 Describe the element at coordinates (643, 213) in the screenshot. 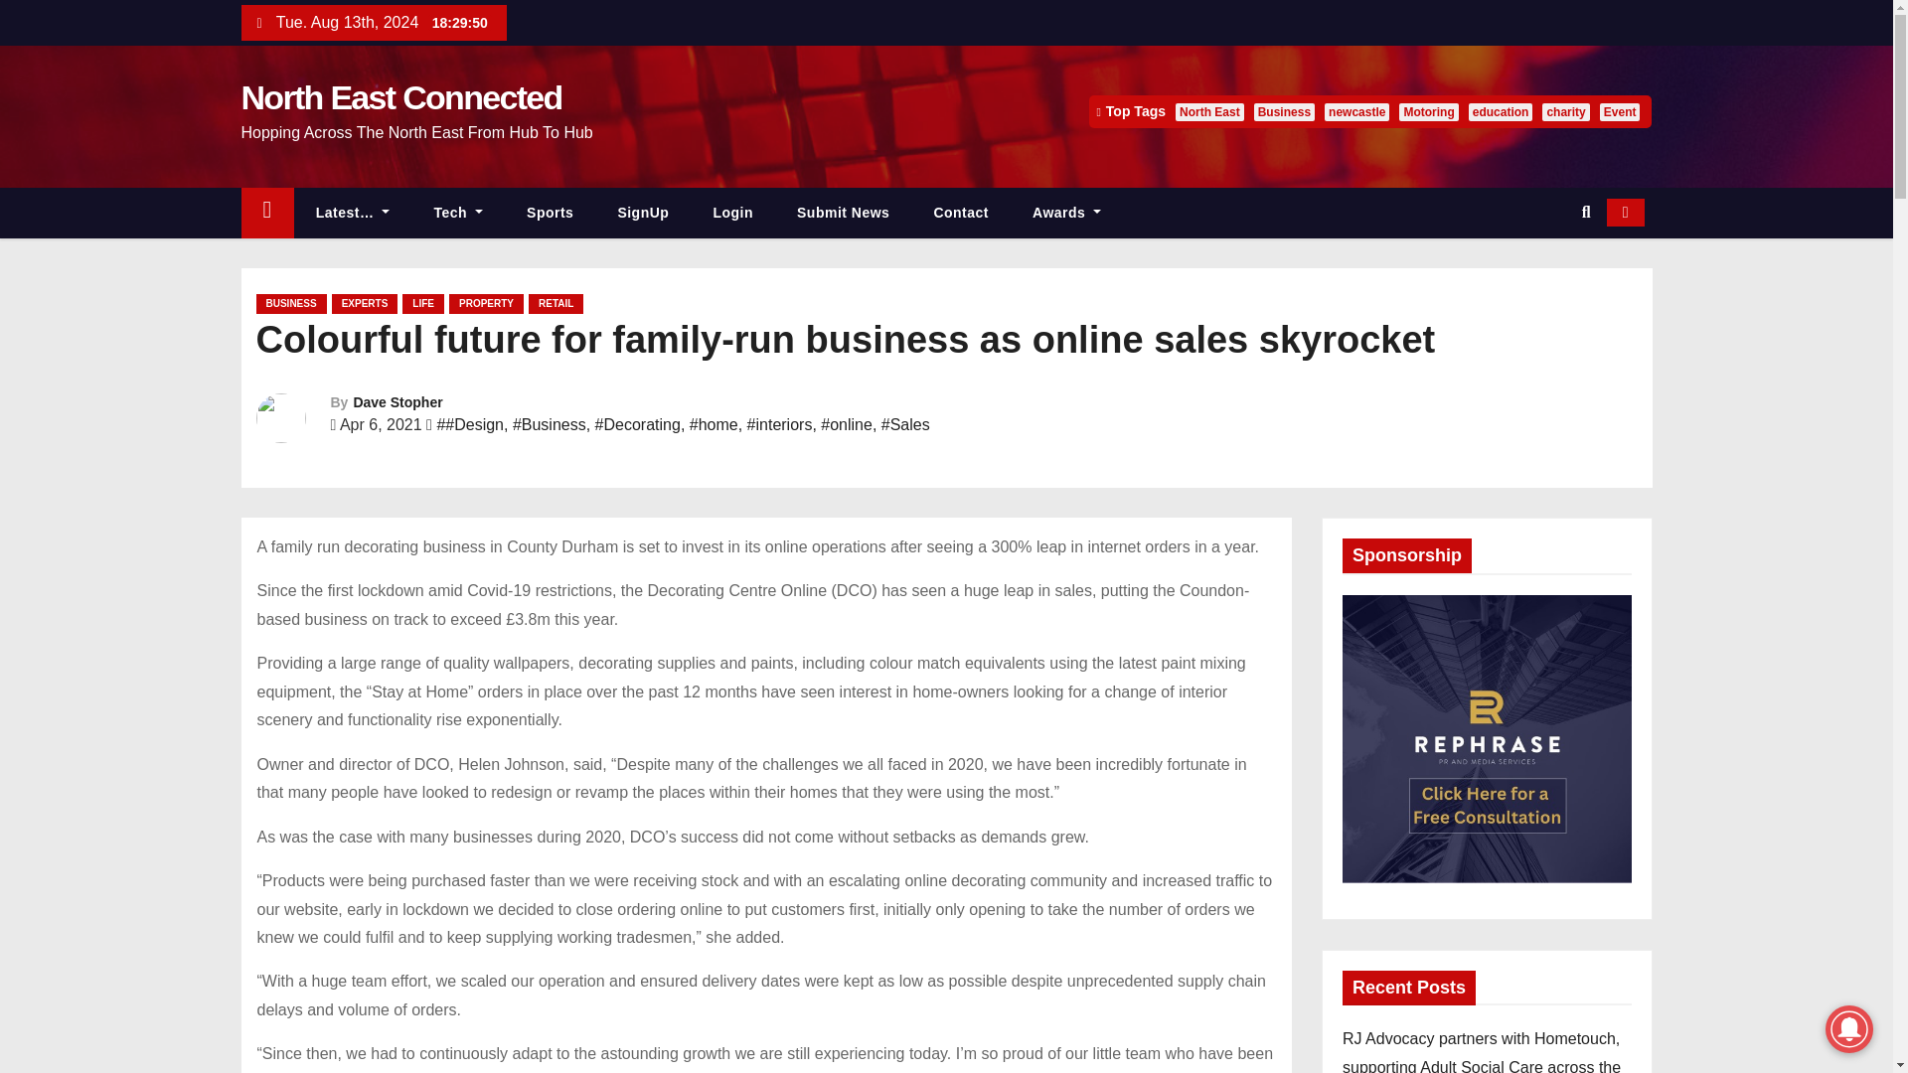

I see `SignUp` at that location.